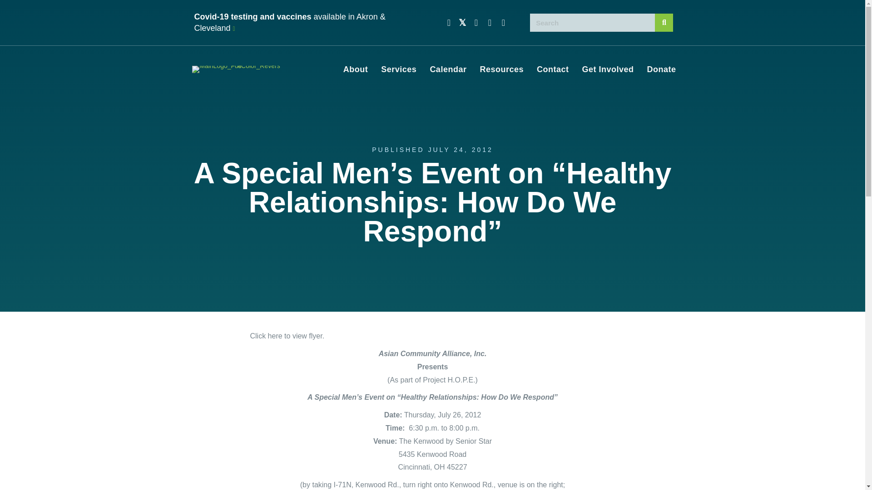 This screenshot has width=872, height=490. What do you see at coordinates (608, 69) in the screenshot?
I see `Get Involved` at bounding box center [608, 69].